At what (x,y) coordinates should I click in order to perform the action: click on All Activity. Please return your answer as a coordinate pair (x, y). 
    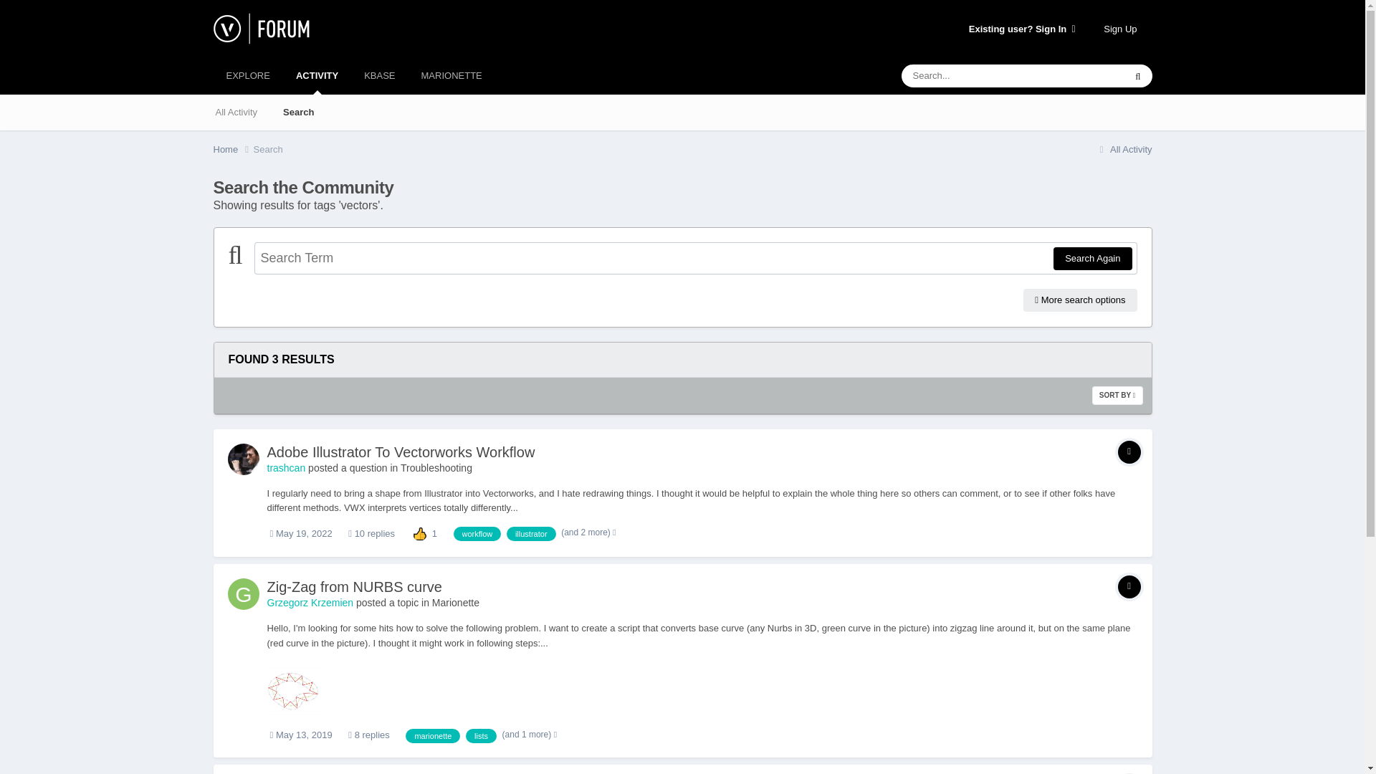
    Looking at the image, I should click on (236, 112).